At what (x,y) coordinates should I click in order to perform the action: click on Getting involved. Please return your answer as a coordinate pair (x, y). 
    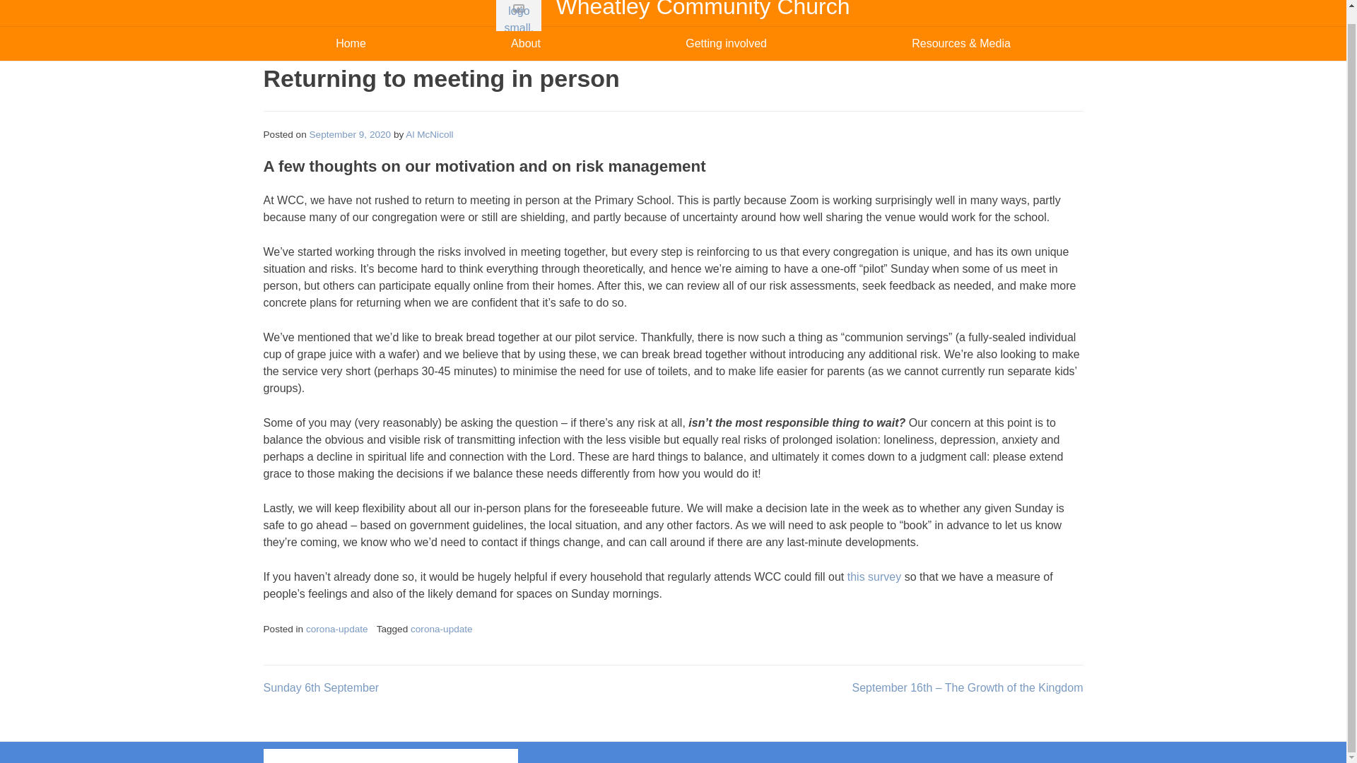
    Looking at the image, I should click on (727, 44).